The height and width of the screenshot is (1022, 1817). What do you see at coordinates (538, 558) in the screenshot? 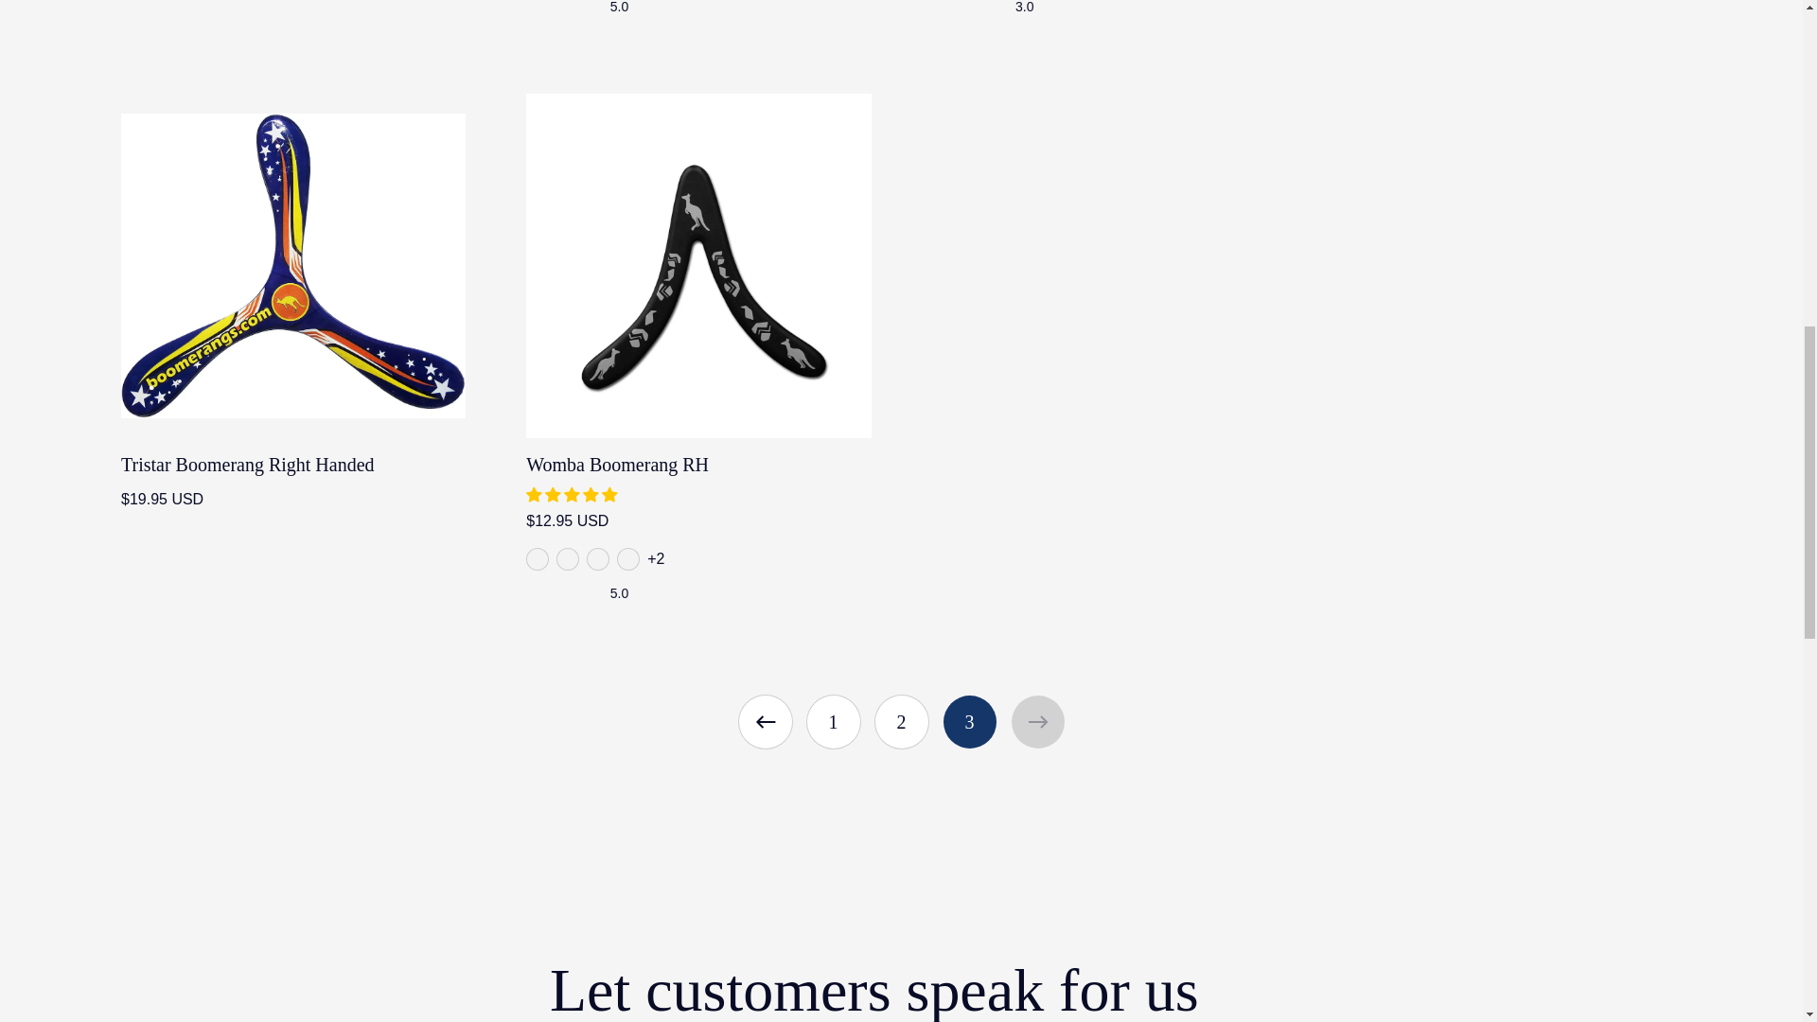
I see `Black` at bounding box center [538, 558].